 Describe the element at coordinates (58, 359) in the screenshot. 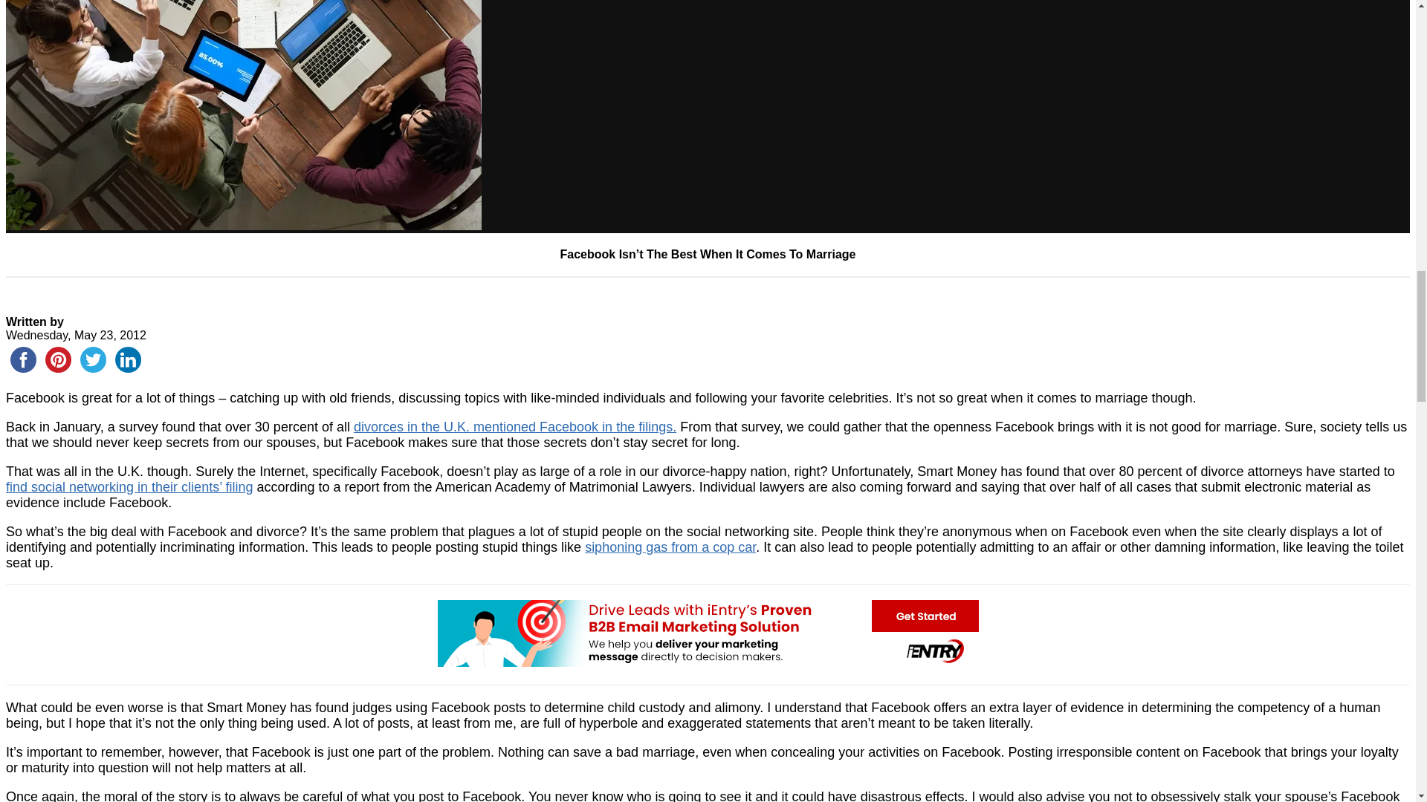

I see `pinterest` at that location.